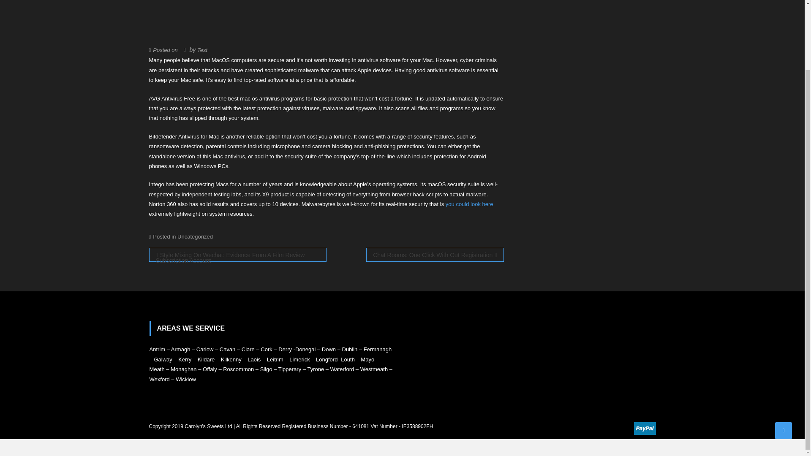 This screenshot has height=456, width=811. I want to click on Uncategorized, so click(195, 236).